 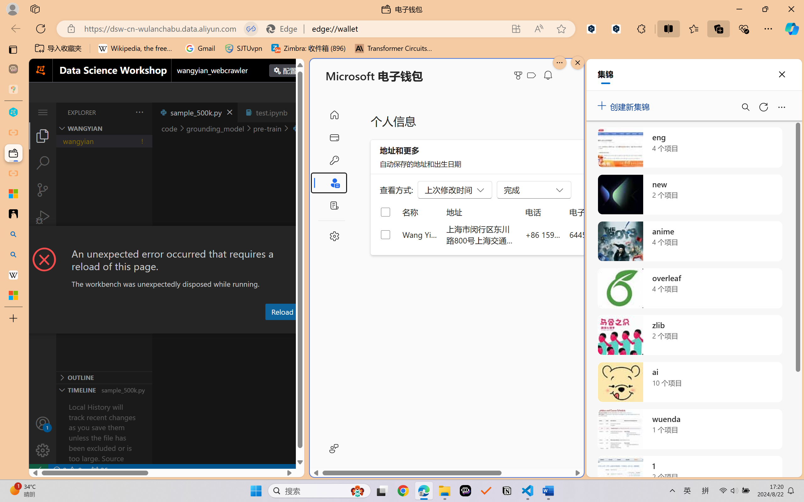 I want to click on Wikipedia, the free encyclopedia, so click(x=137, y=48).